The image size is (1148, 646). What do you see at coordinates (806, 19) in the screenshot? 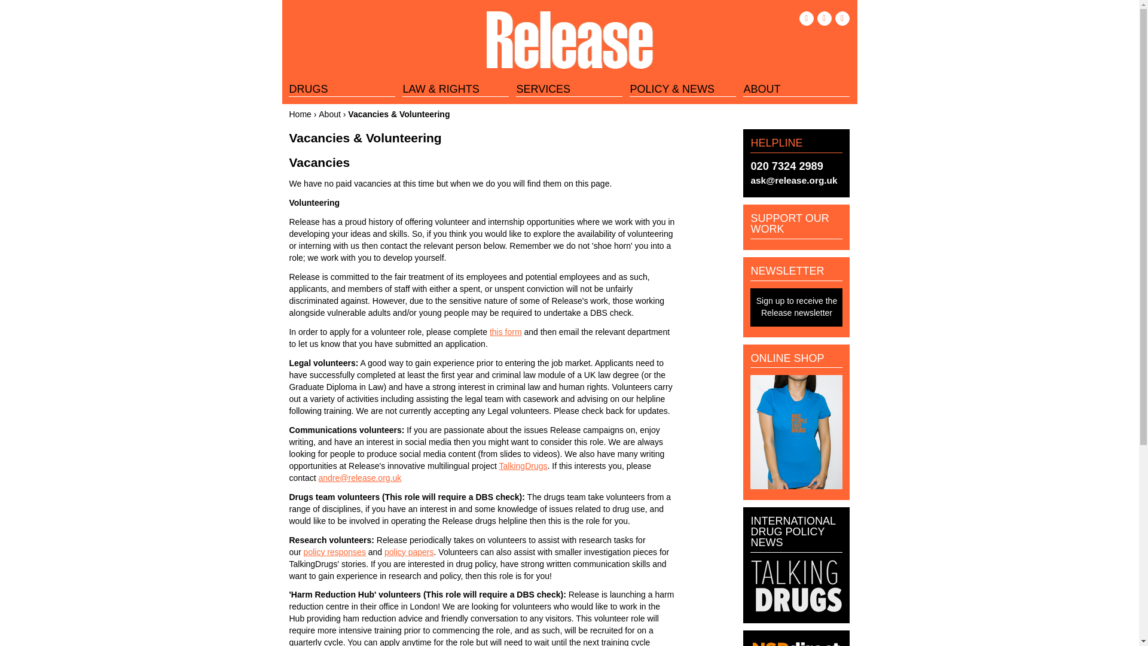
I see `Follow Release on Facebook` at bounding box center [806, 19].